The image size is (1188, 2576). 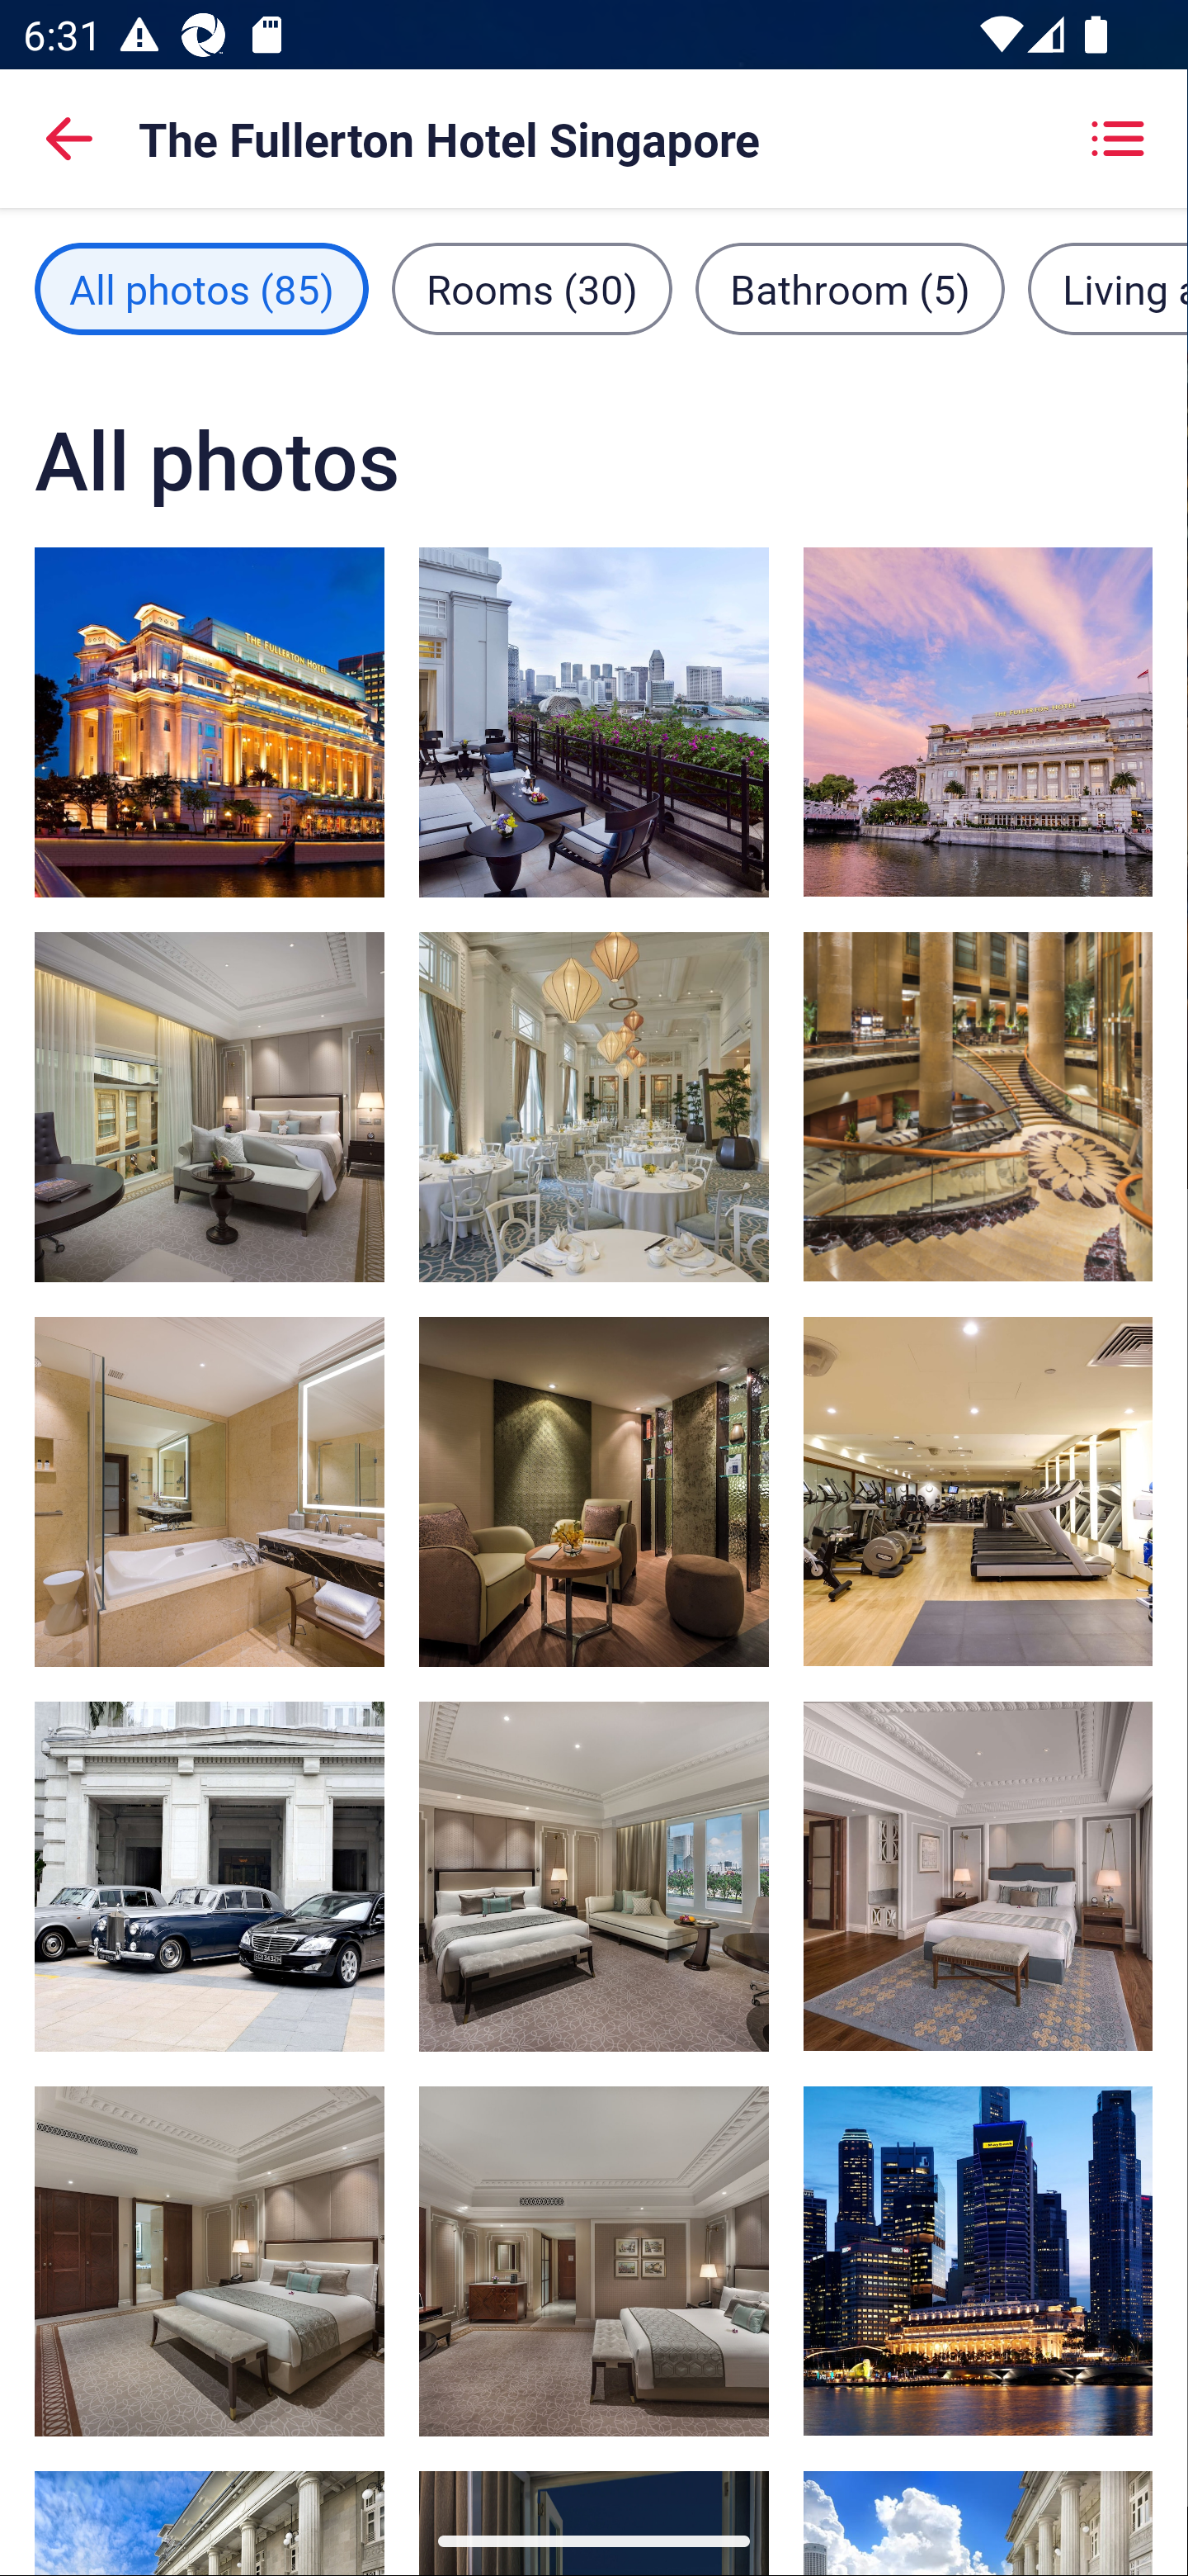 What do you see at coordinates (977, 2261) in the screenshot?
I see `Exterior, image` at bounding box center [977, 2261].